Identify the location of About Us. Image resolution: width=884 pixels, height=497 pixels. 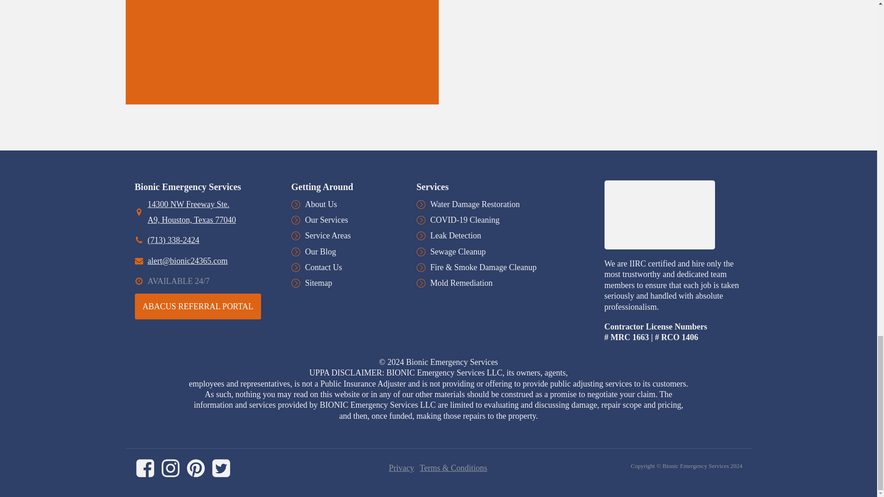
(320, 204).